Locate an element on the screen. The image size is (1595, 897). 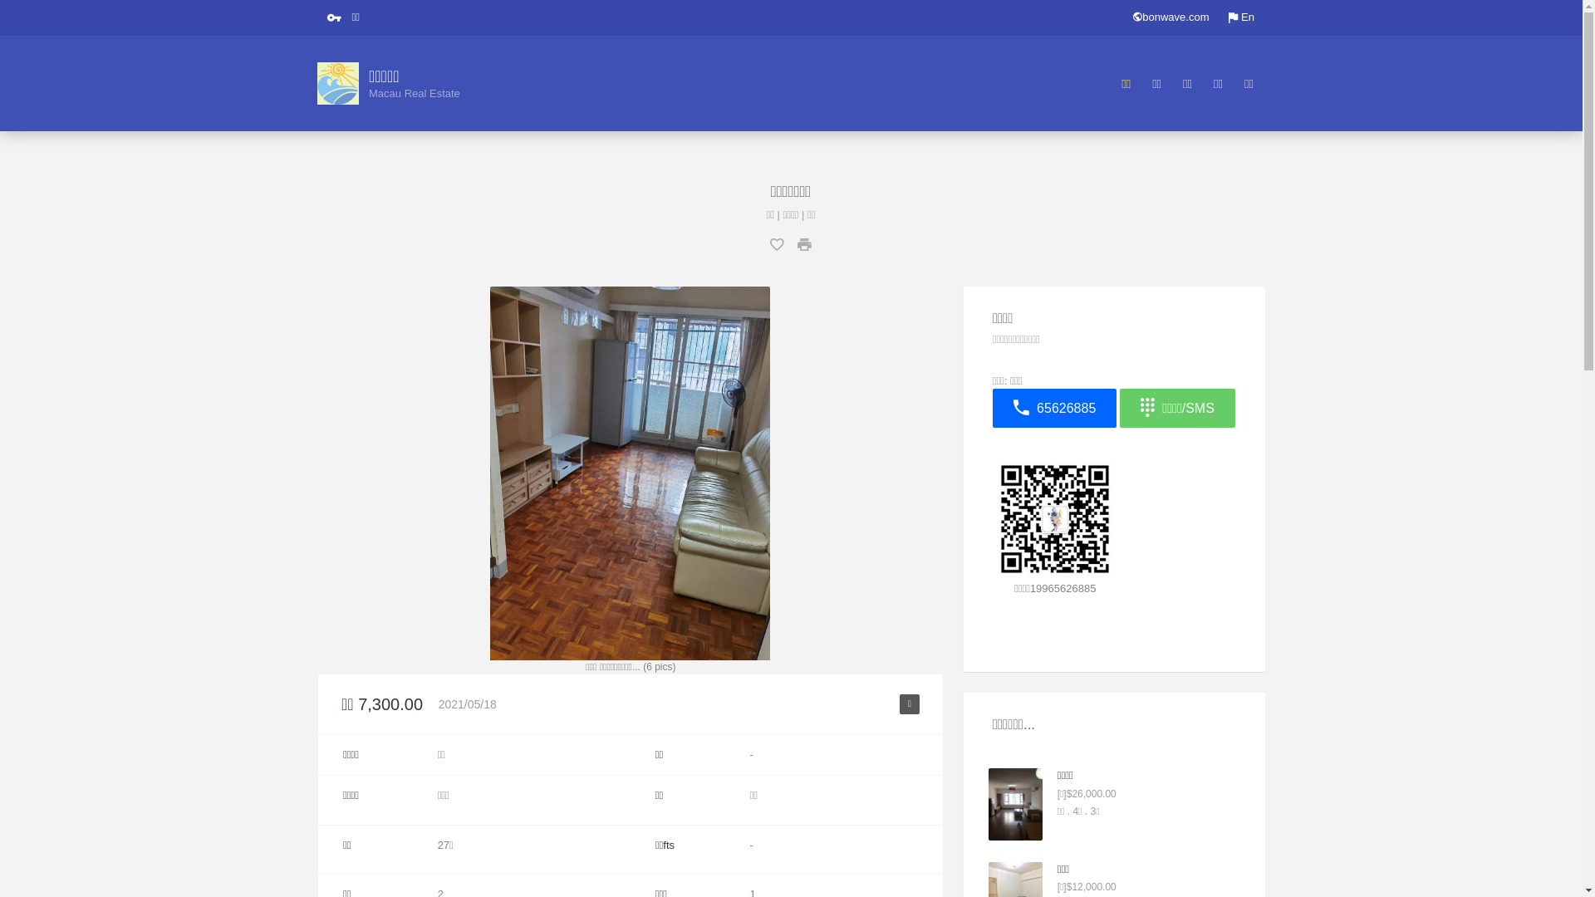
bonwave.com is located at coordinates (1171, 18).